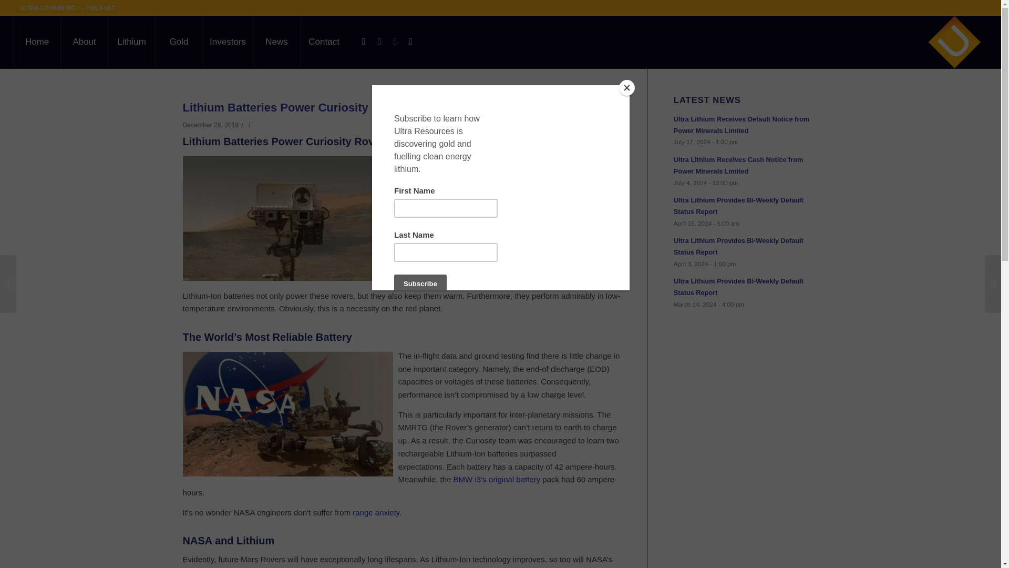 The width and height of the screenshot is (1009, 568). What do you see at coordinates (508, 277) in the screenshot?
I see `Lithium Powered Planes Incoming` at bounding box center [508, 277].